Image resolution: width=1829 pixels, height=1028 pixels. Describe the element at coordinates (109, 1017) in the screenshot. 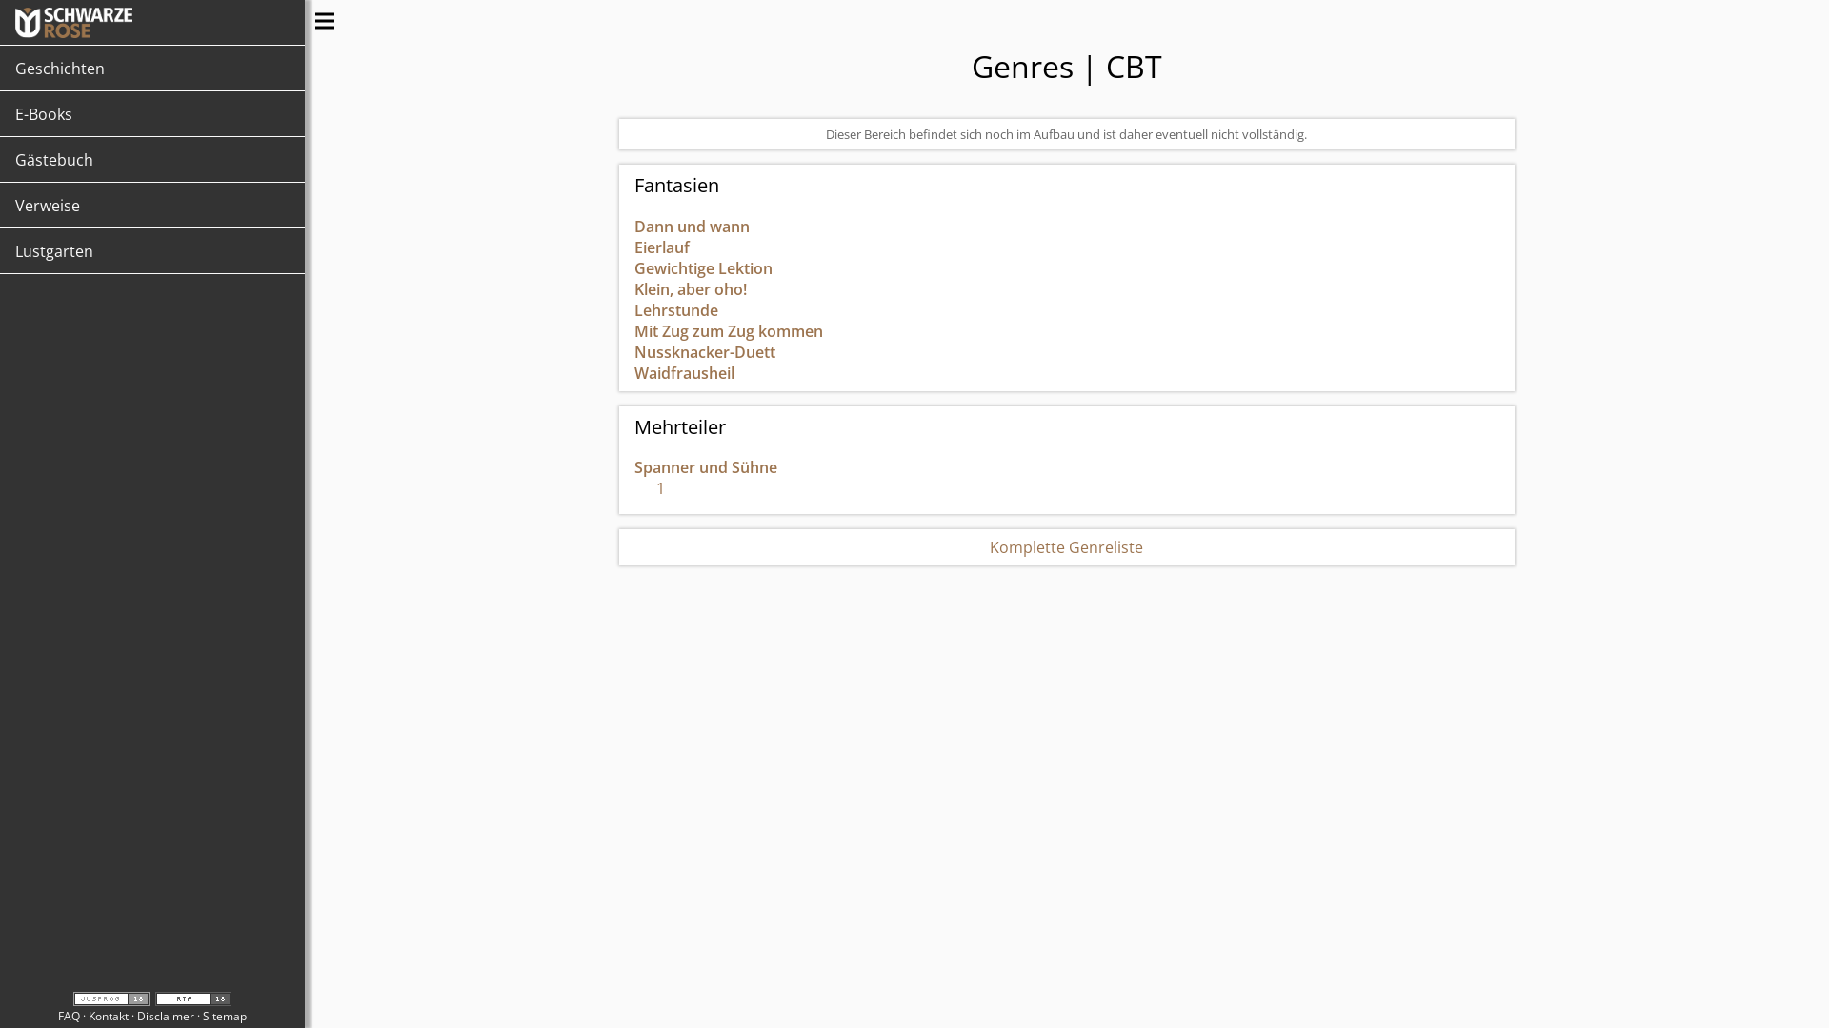

I see `Kontakt` at that location.